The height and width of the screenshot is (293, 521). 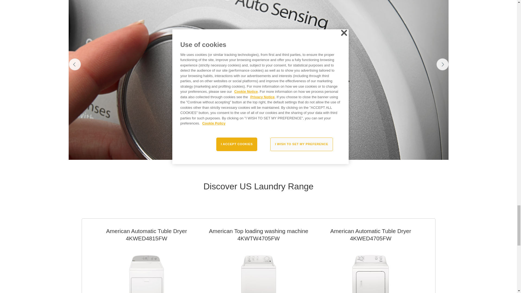 I want to click on 1, so click(x=252, y=153).